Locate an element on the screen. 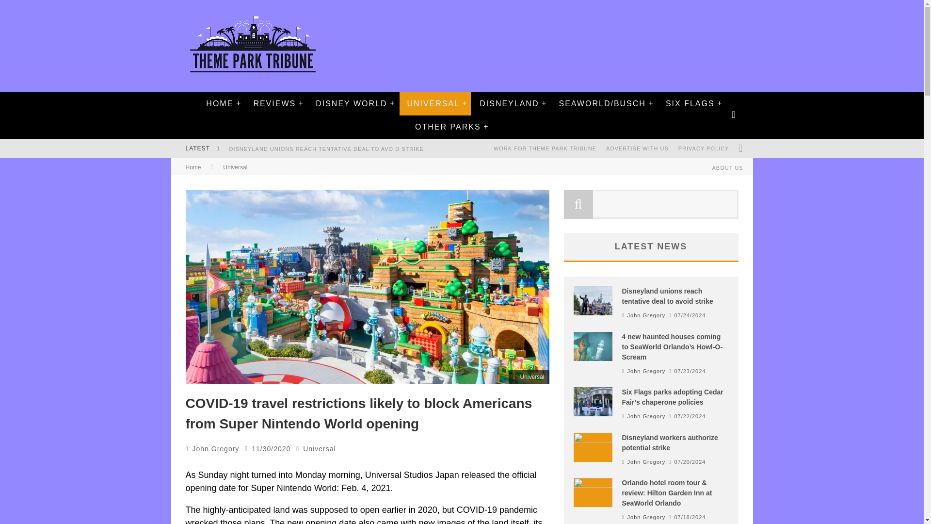 The width and height of the screenshot is (931, 524). Universal is located at coordinates (319, 448).